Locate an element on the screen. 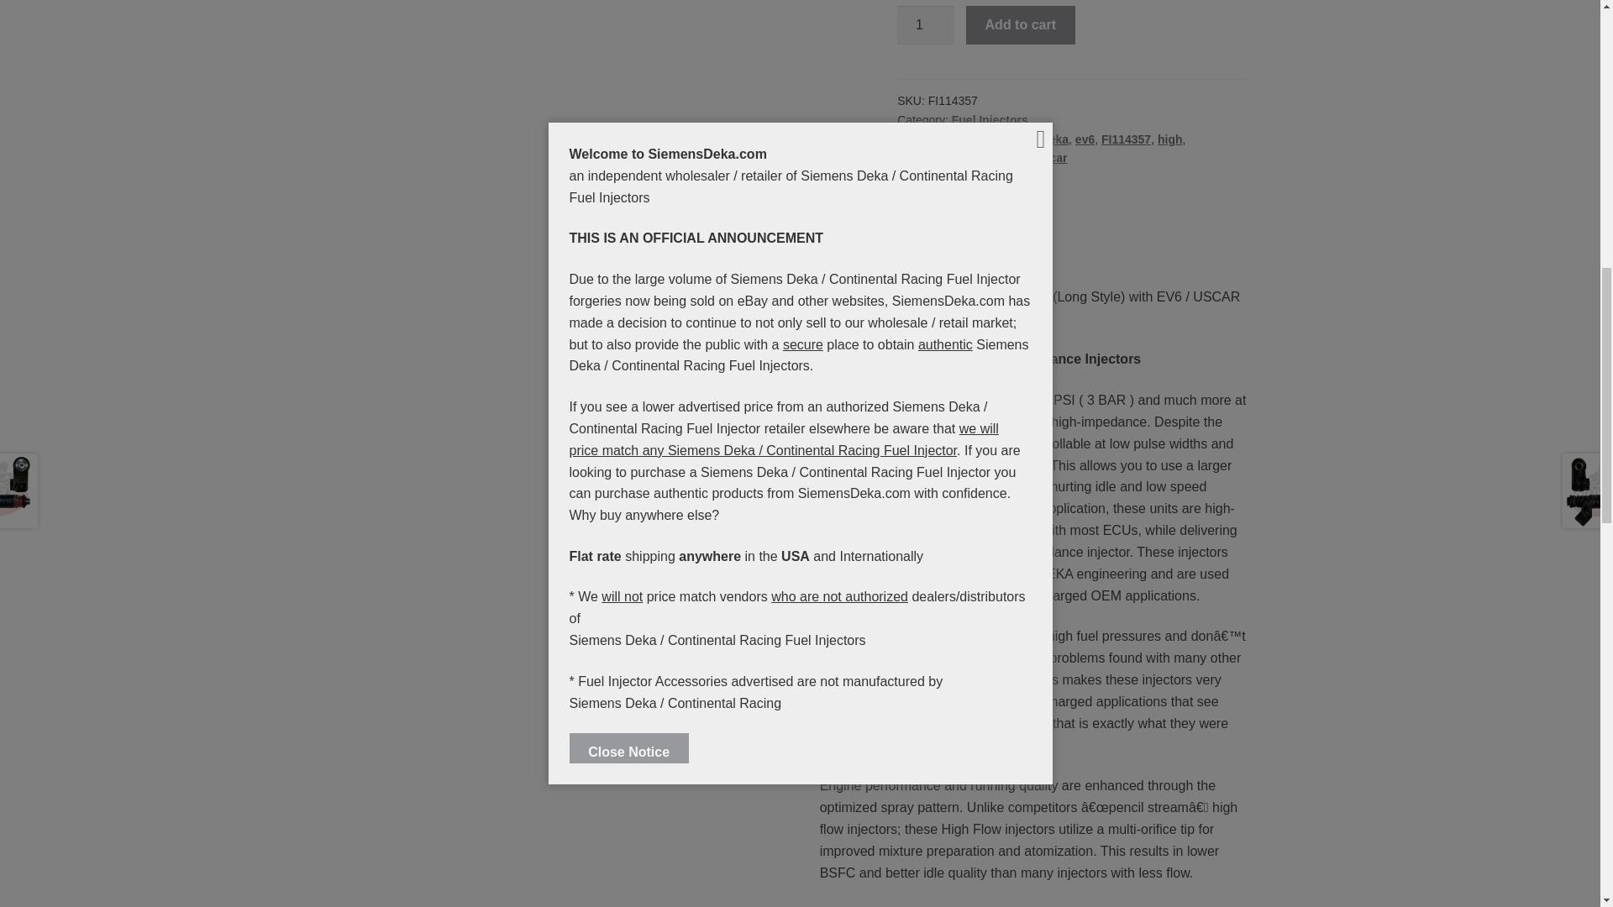 This screenshot has width=1613, height=907. ev6 is located at coordinates (1085, 139).